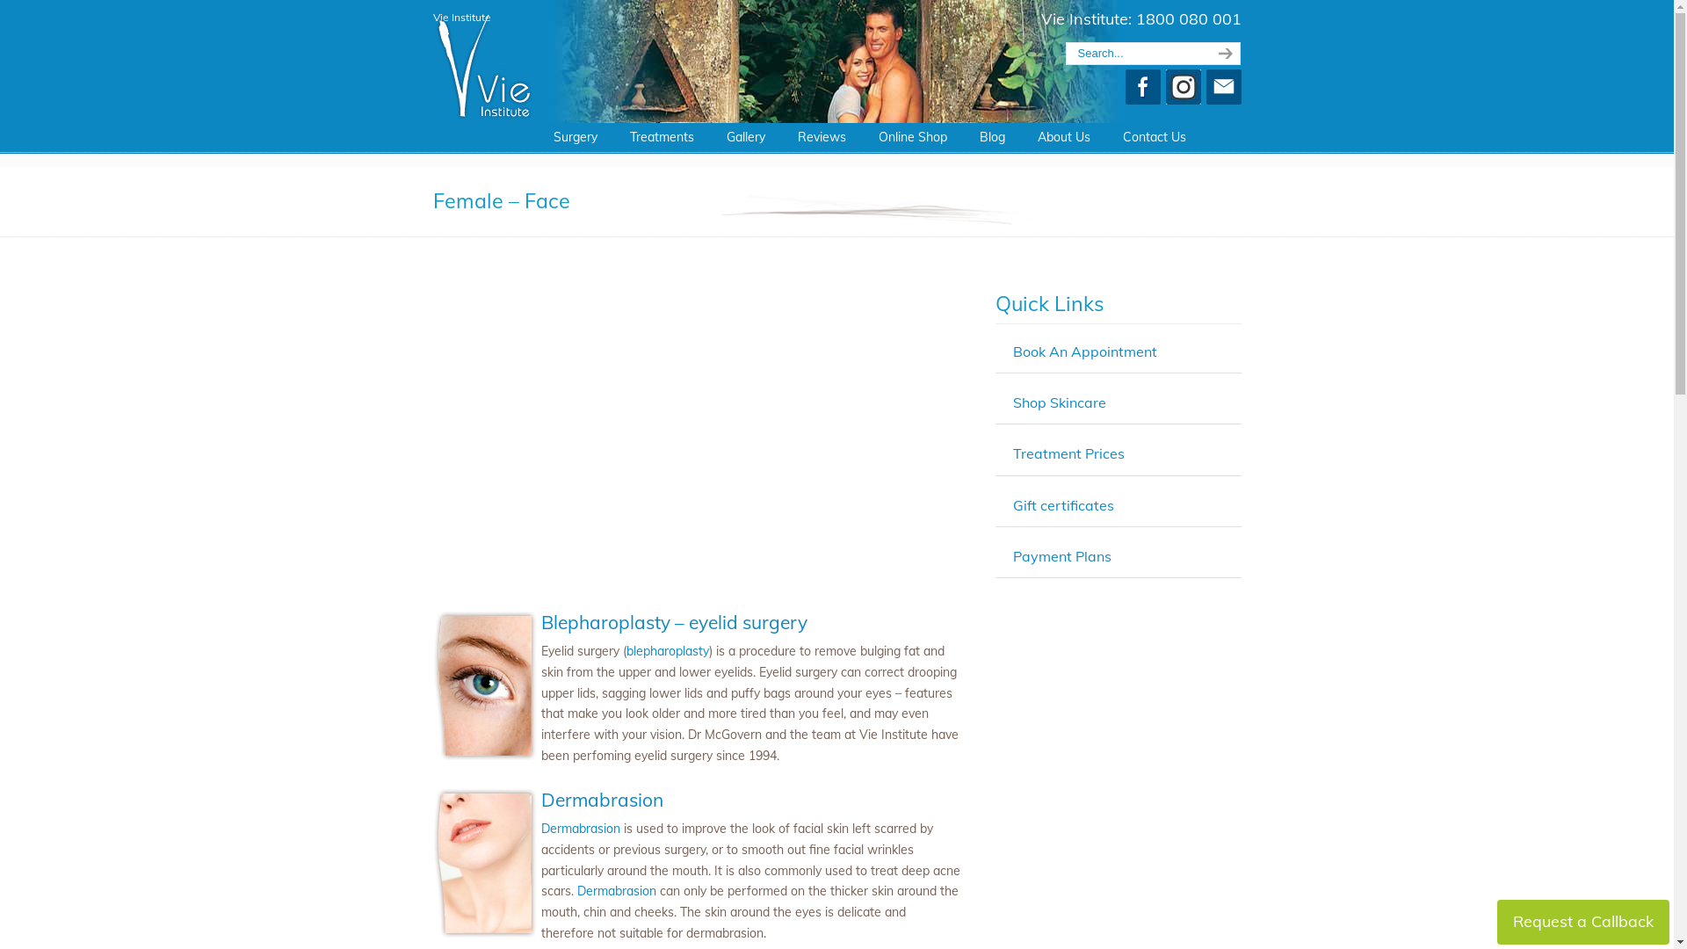 This screenshot has width=1687, height=949. What do you see at coordinates (616, 891) in the screenshot?
I see `Dermabrasion` at bounding box center [616, 891].